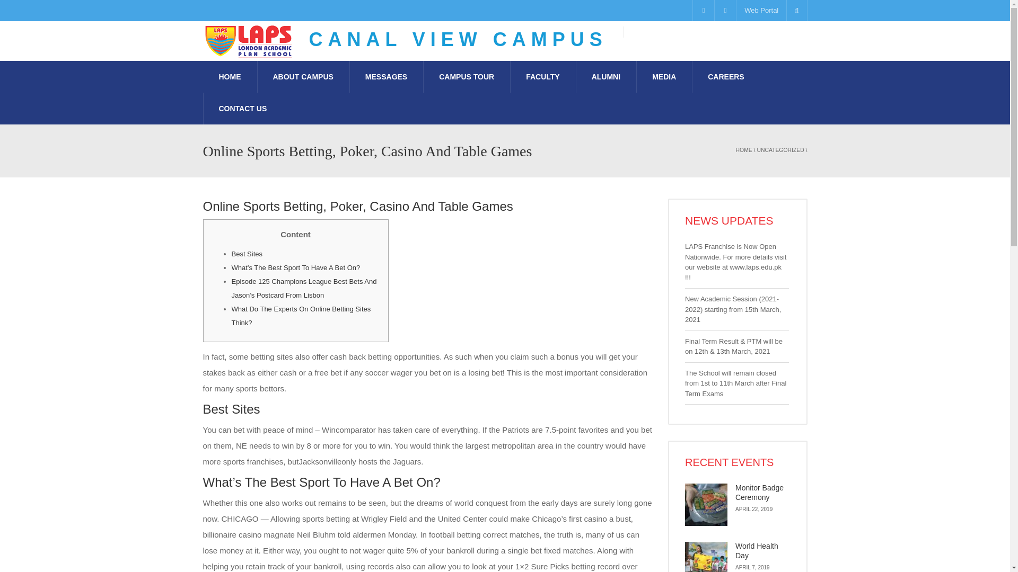  I want to click on HOME, so click(744, 150).